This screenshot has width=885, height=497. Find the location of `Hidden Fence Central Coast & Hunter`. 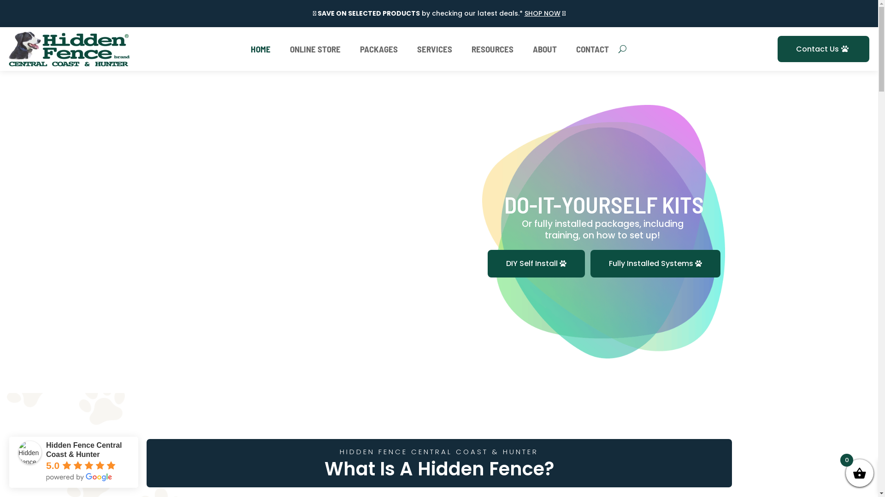

Hidden Fence Central Coast & Hunter is located at coordinates (30, 452).